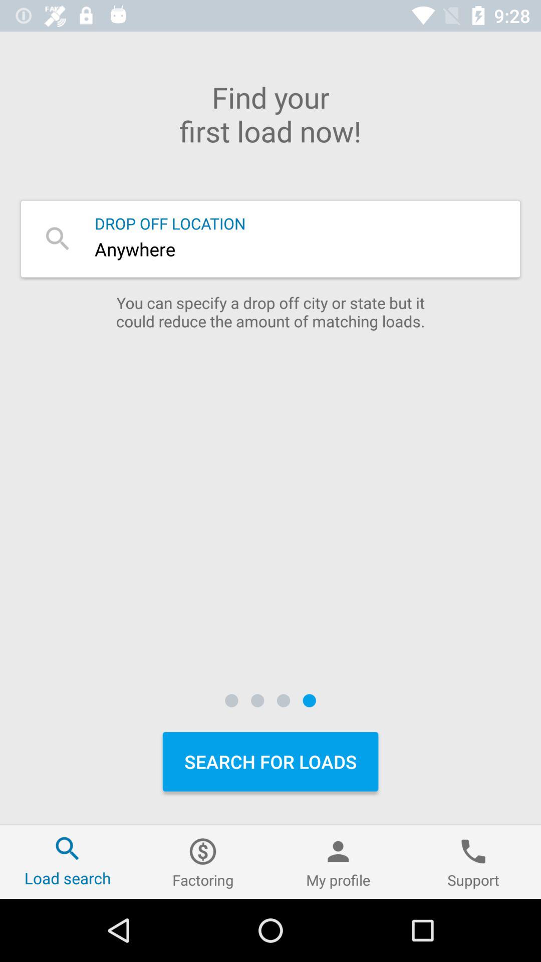  What do you see at coordinates (270, 762) in the screenshot?
I see `jump until search for loads icon` at bounding box center [270, 762].